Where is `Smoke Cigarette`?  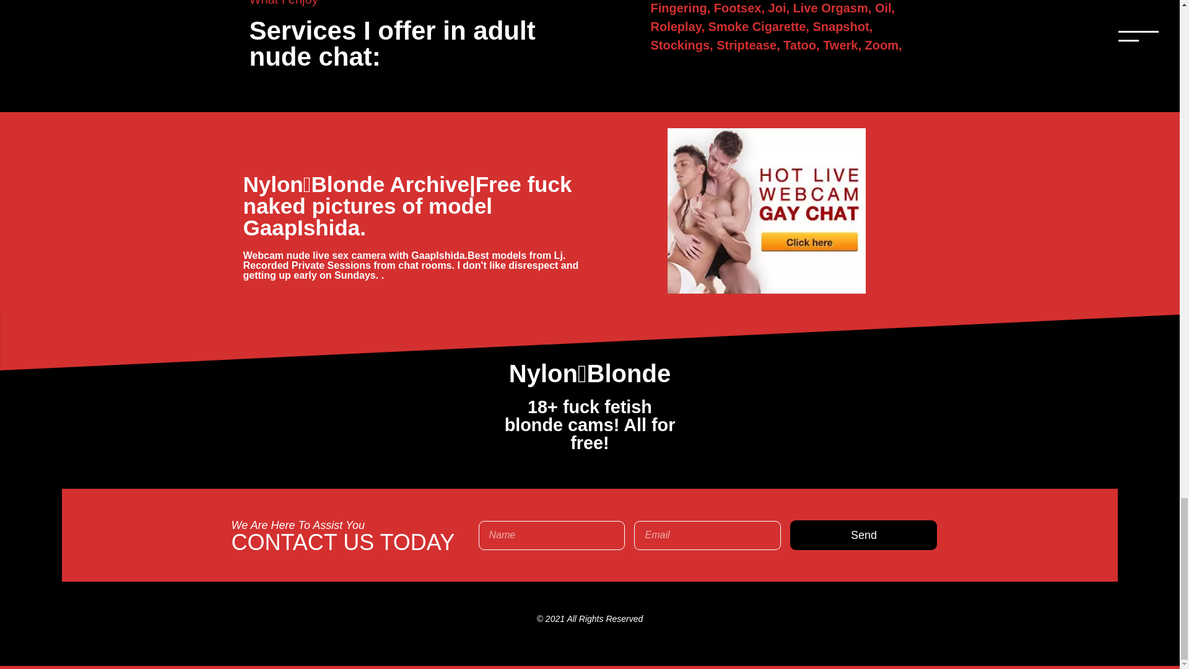
Smoke Cigarette is located at coordinates (760, 27).